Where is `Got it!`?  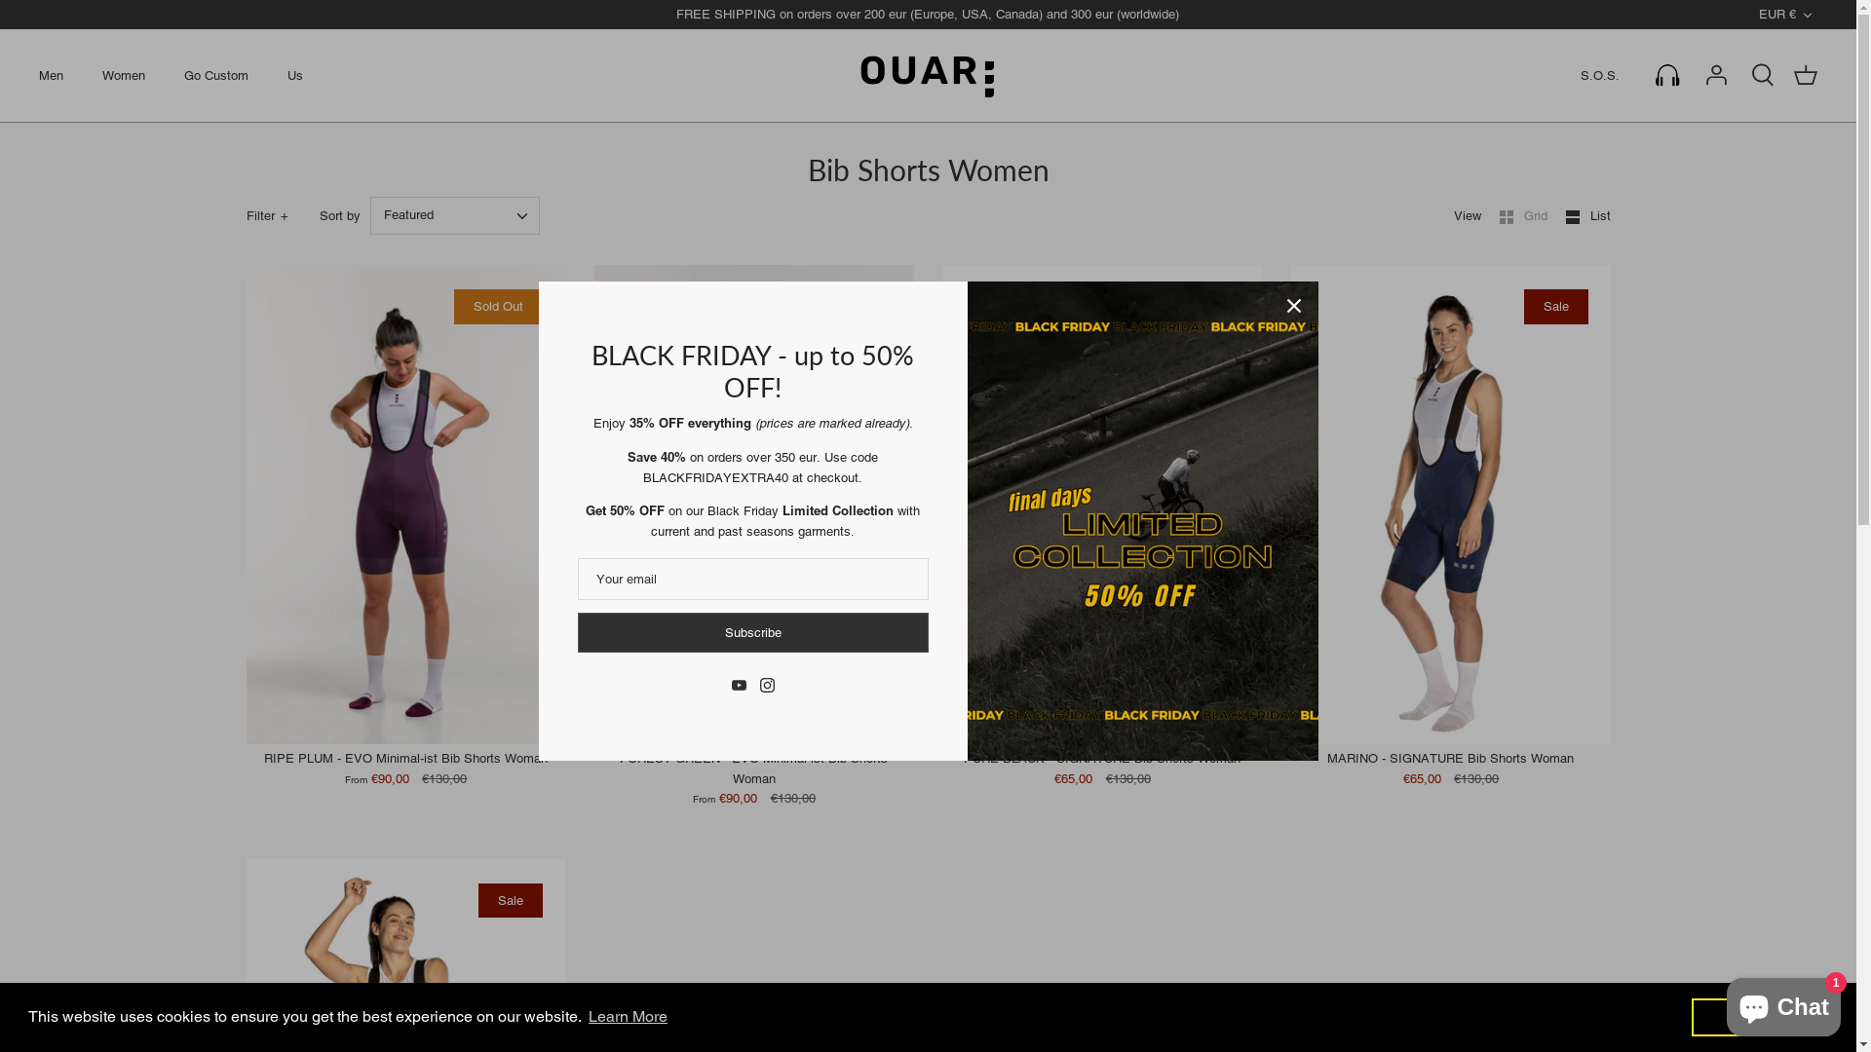
Got it! is located at coordinates (1760, 1017).